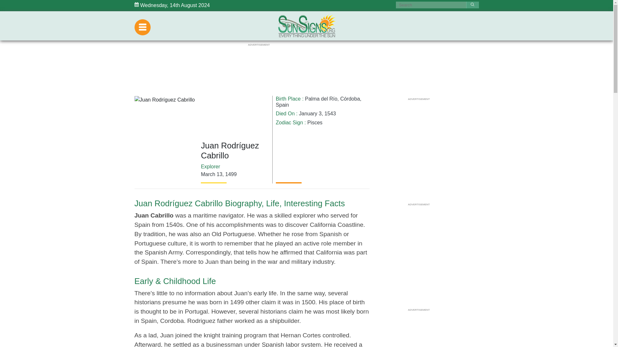  I want to click on March 13, so click(212, 174).